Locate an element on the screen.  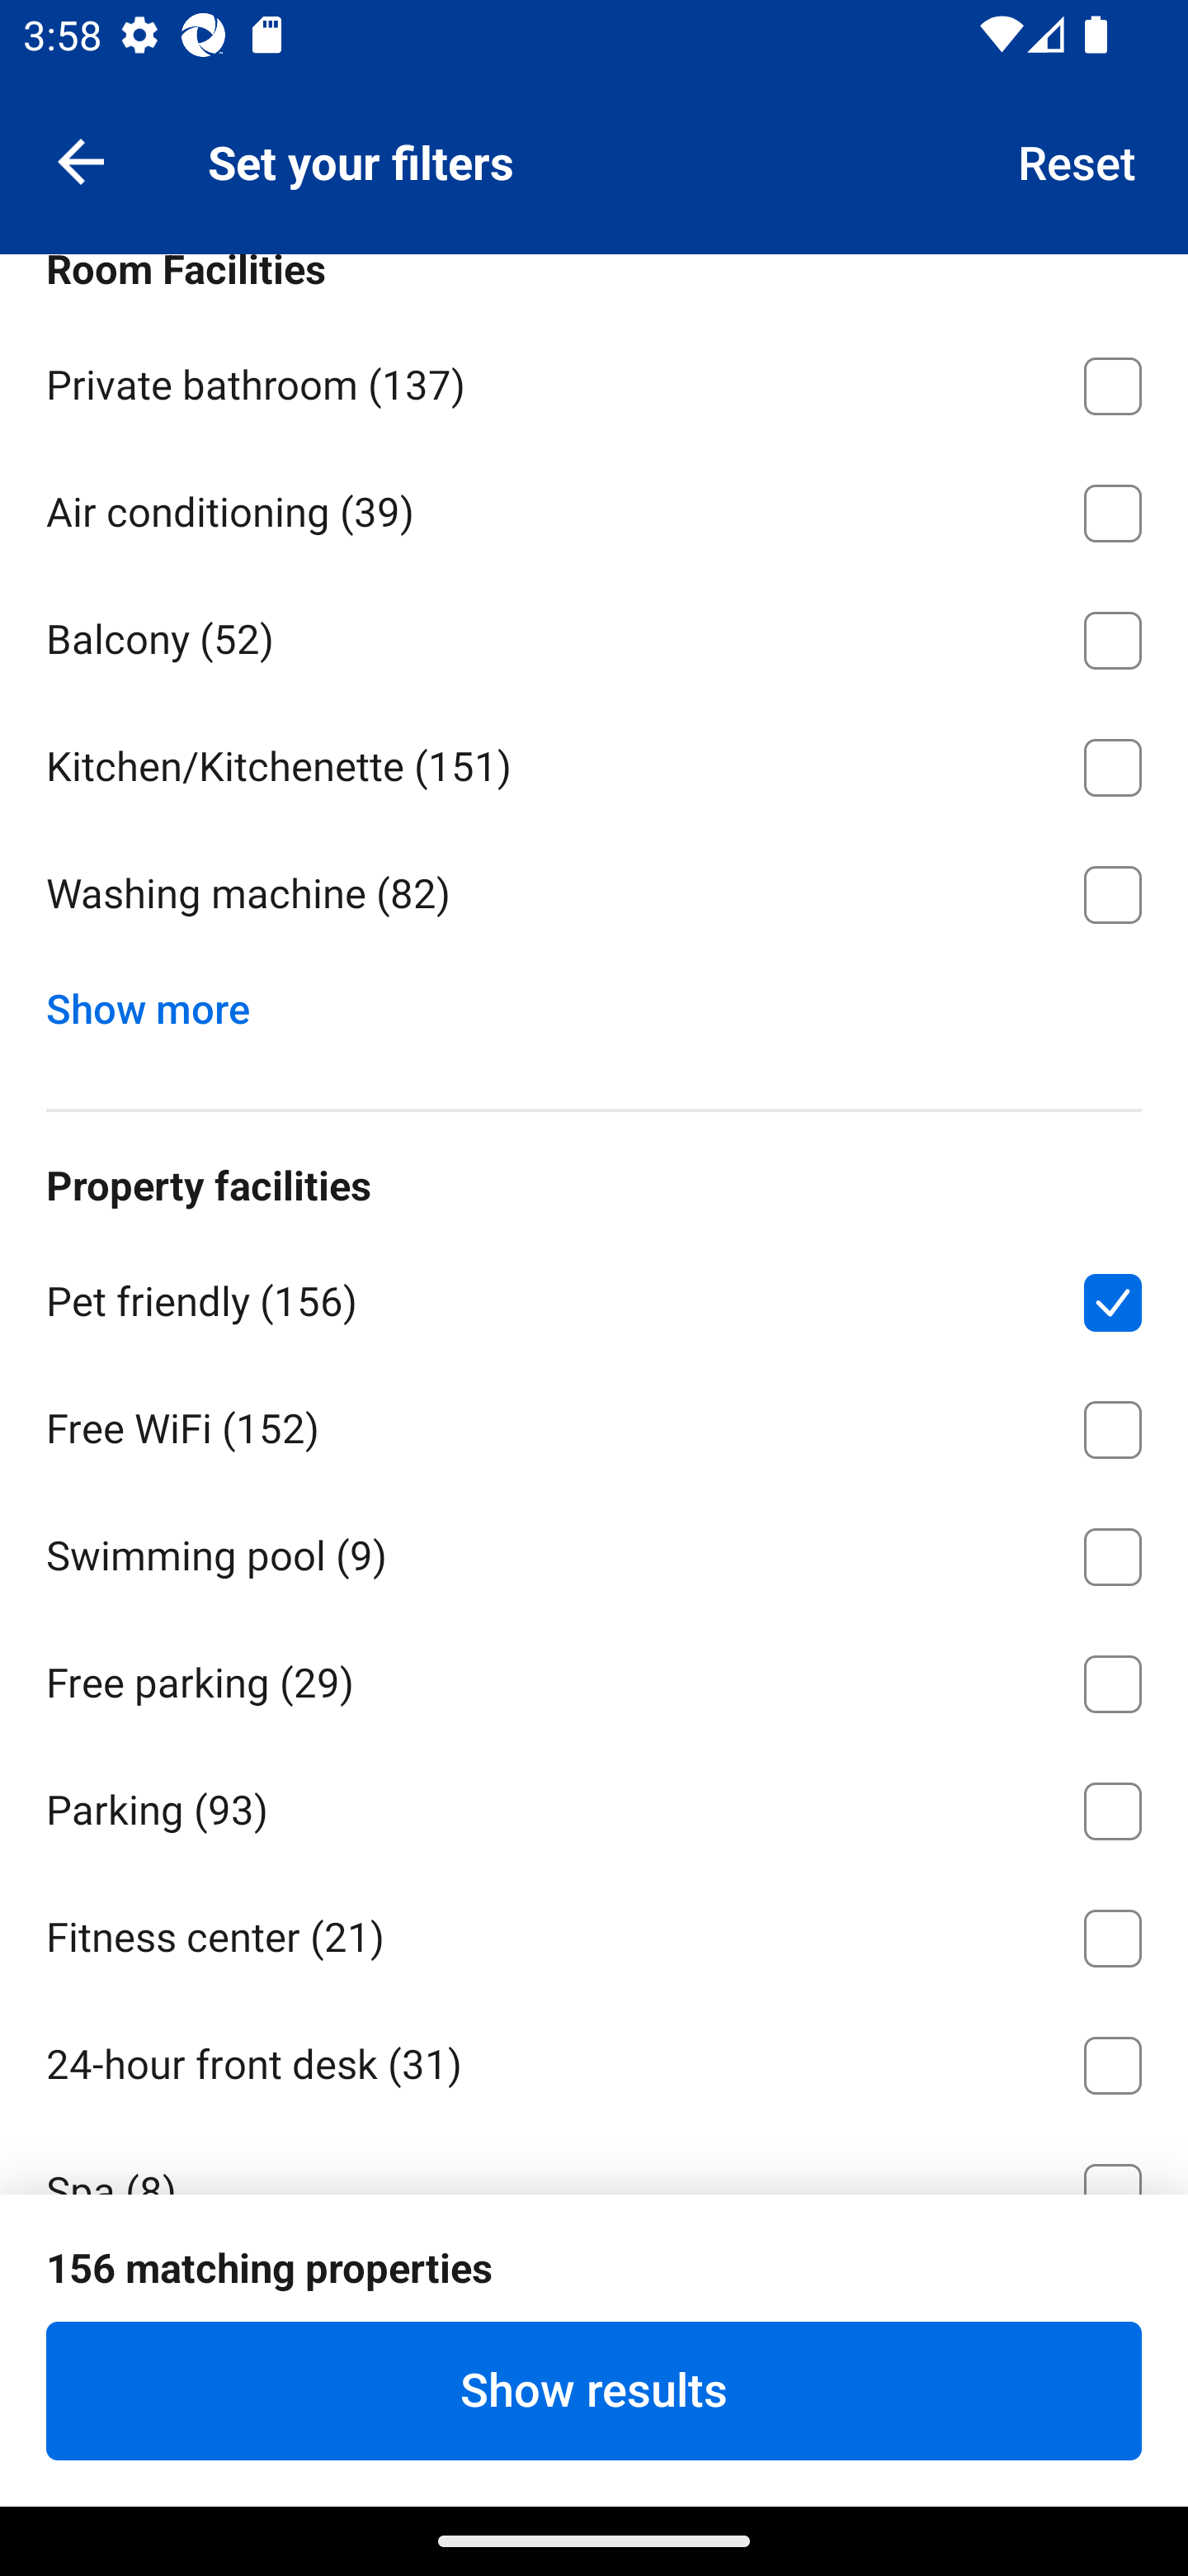
Kitchen/Kitchenette ⁦(151) is located at coordinates (594, 762).